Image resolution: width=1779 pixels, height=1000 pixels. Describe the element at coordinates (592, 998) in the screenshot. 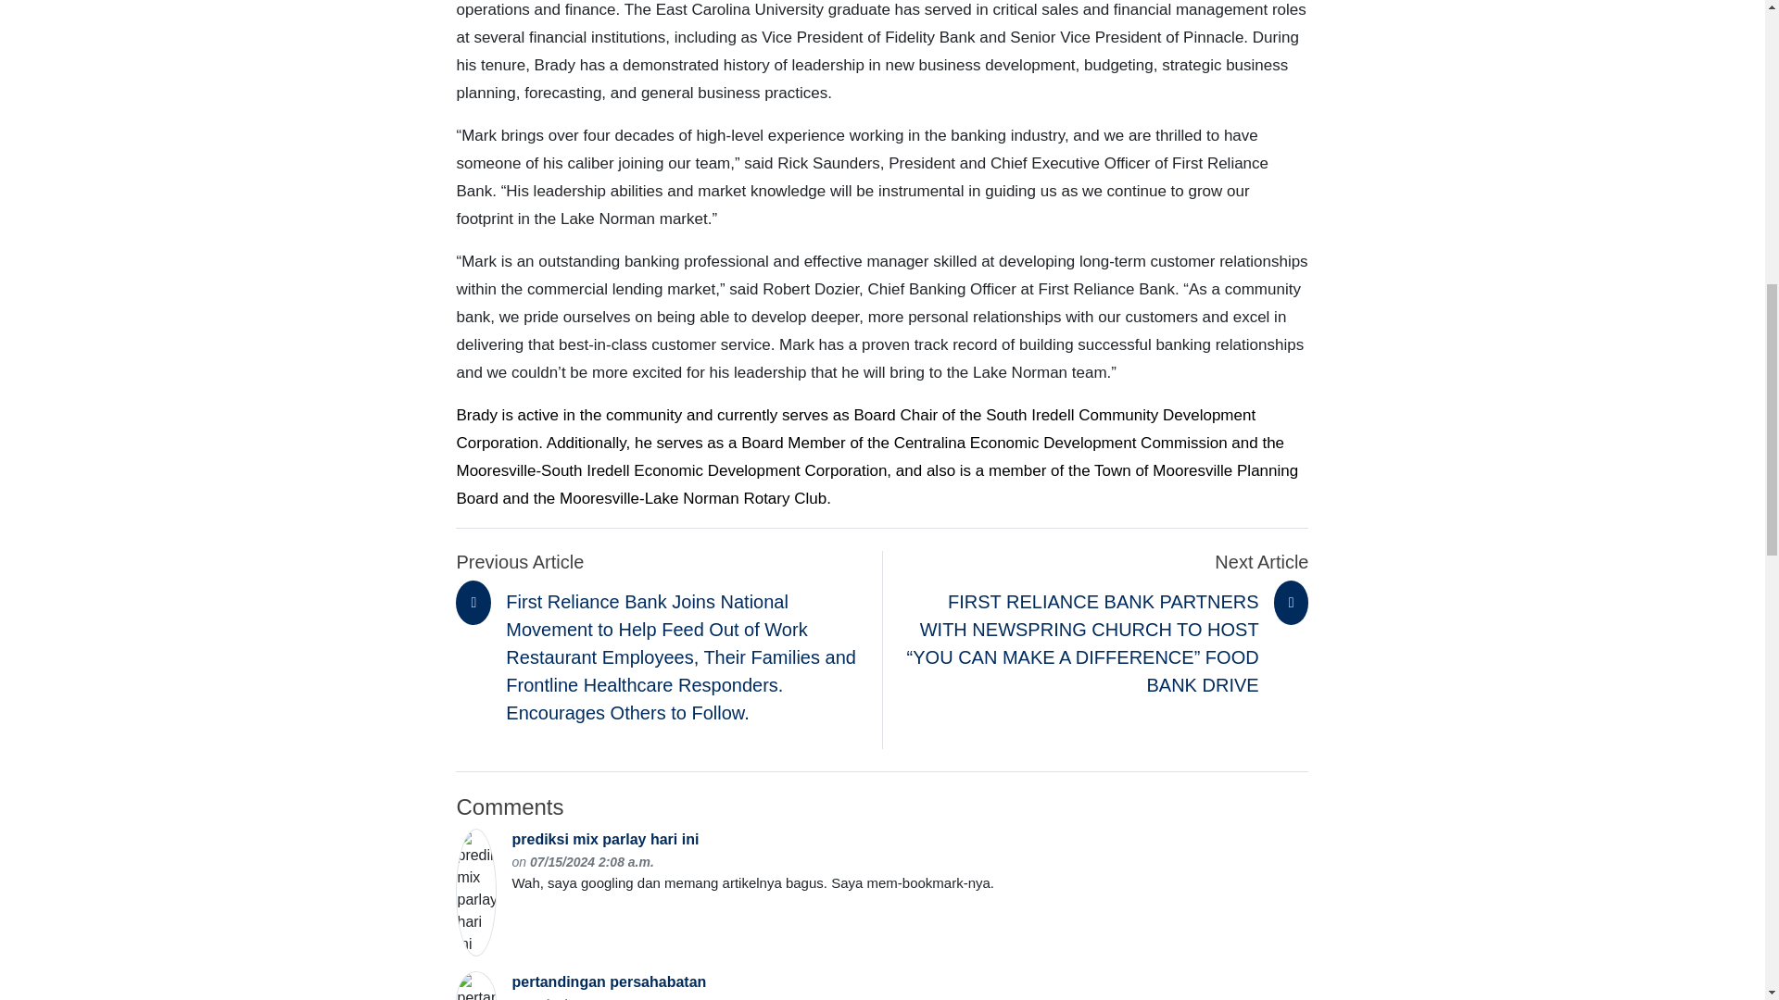

I see `Direct link to this comment` at that location.